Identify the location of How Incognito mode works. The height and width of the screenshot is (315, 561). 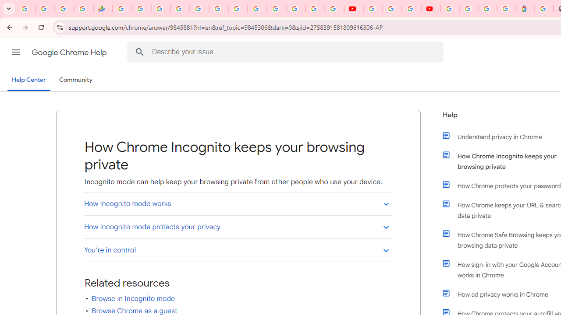
(238, 203).